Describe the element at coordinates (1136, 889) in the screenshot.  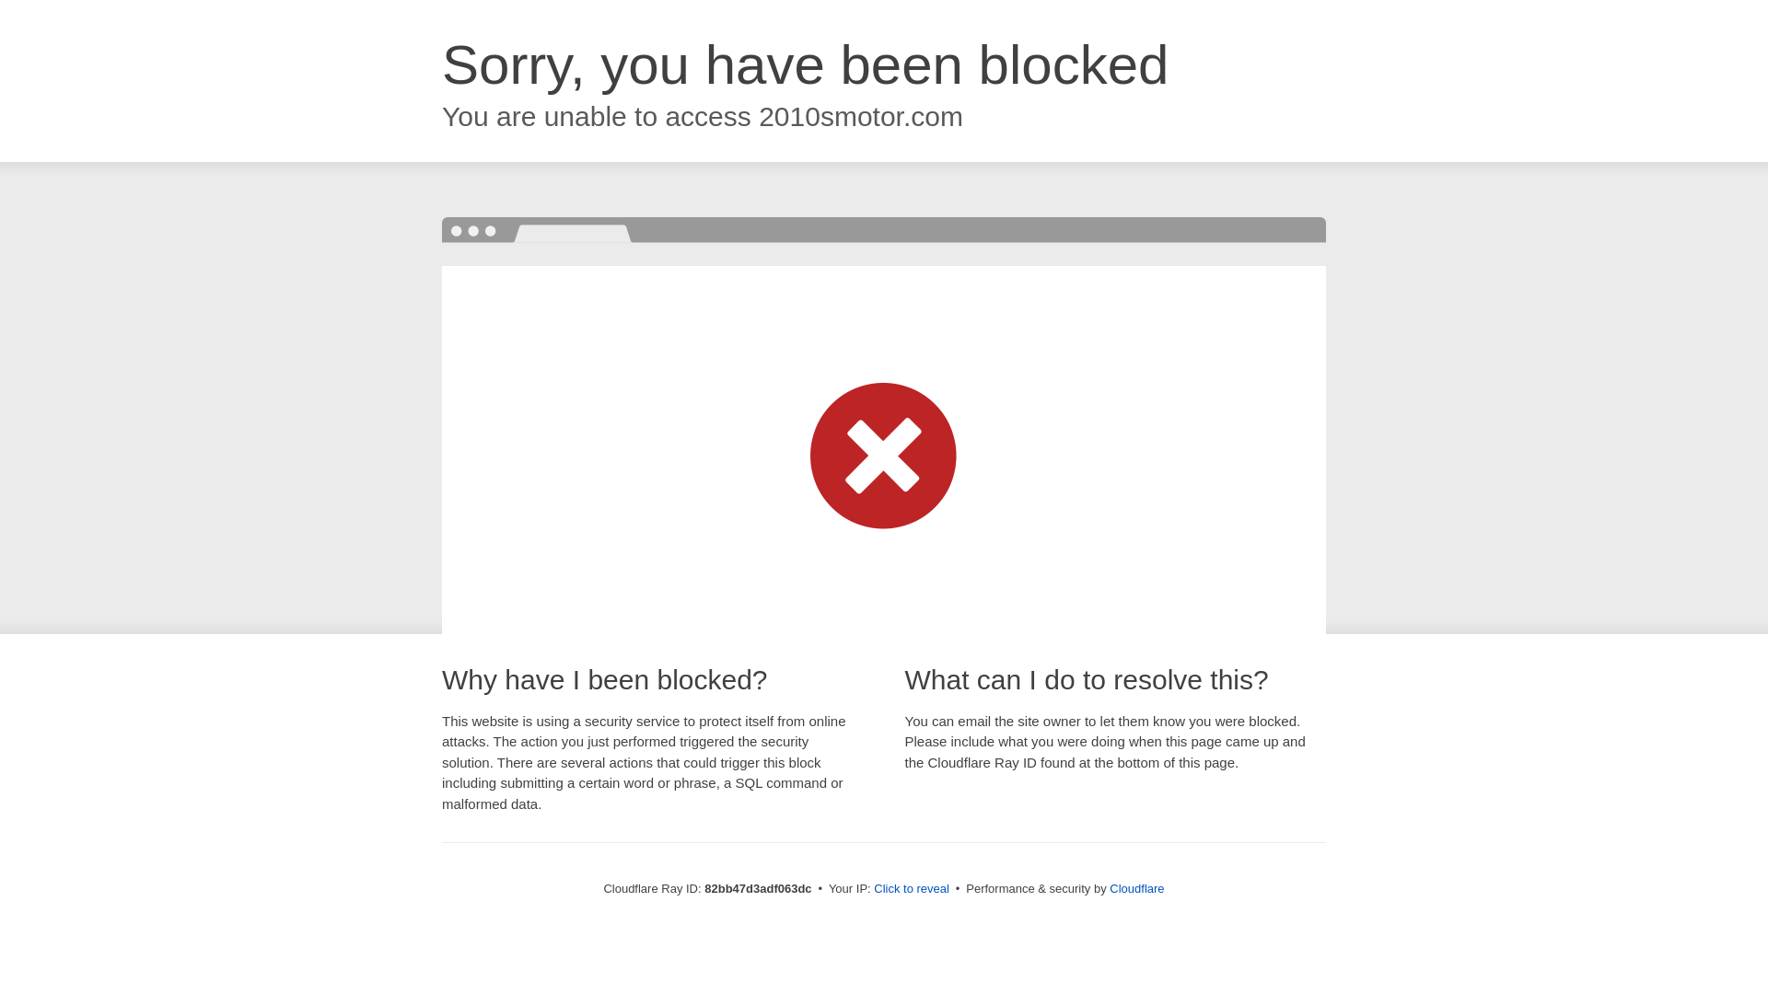
I see `Cloudflare` at that location.